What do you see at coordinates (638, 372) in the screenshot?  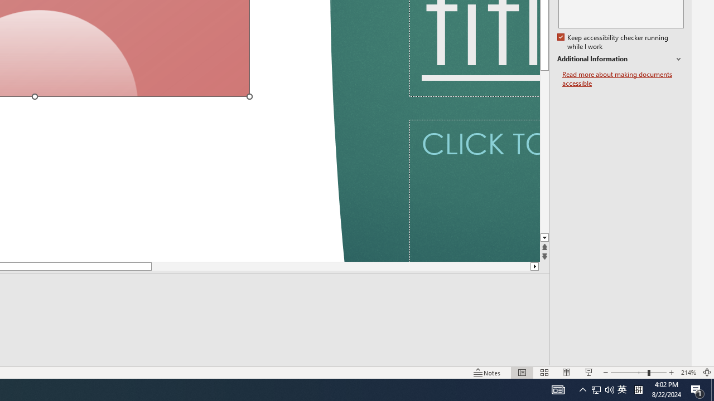 I see `Zoom` at bounding box center [638, 372].